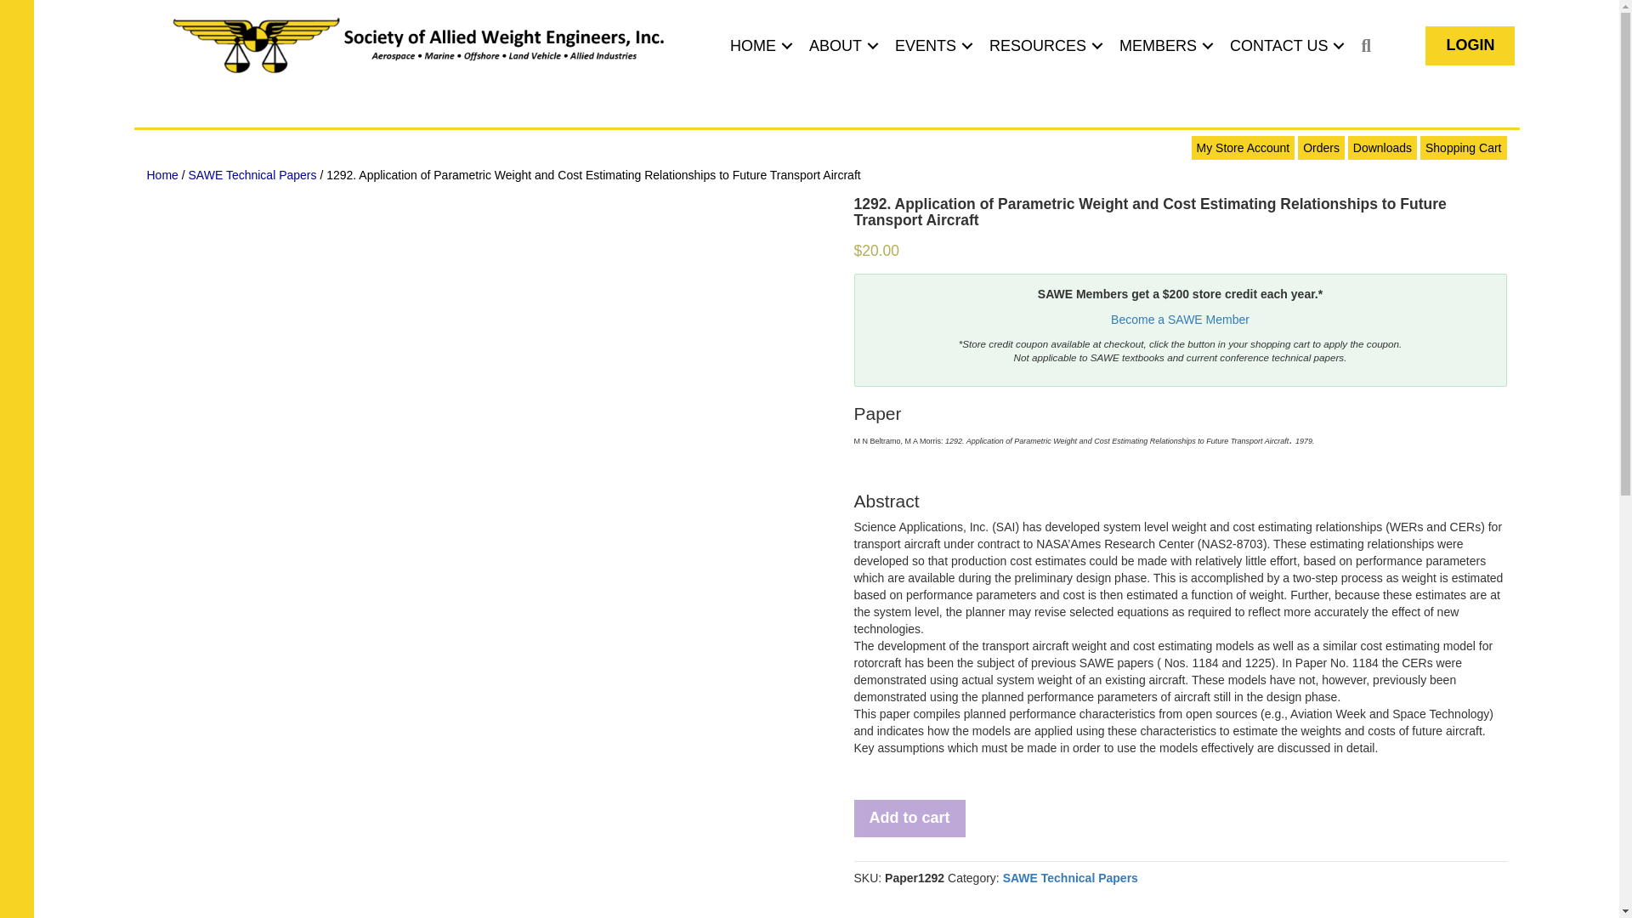  I want to click on ABOUT, so click(841, 46).